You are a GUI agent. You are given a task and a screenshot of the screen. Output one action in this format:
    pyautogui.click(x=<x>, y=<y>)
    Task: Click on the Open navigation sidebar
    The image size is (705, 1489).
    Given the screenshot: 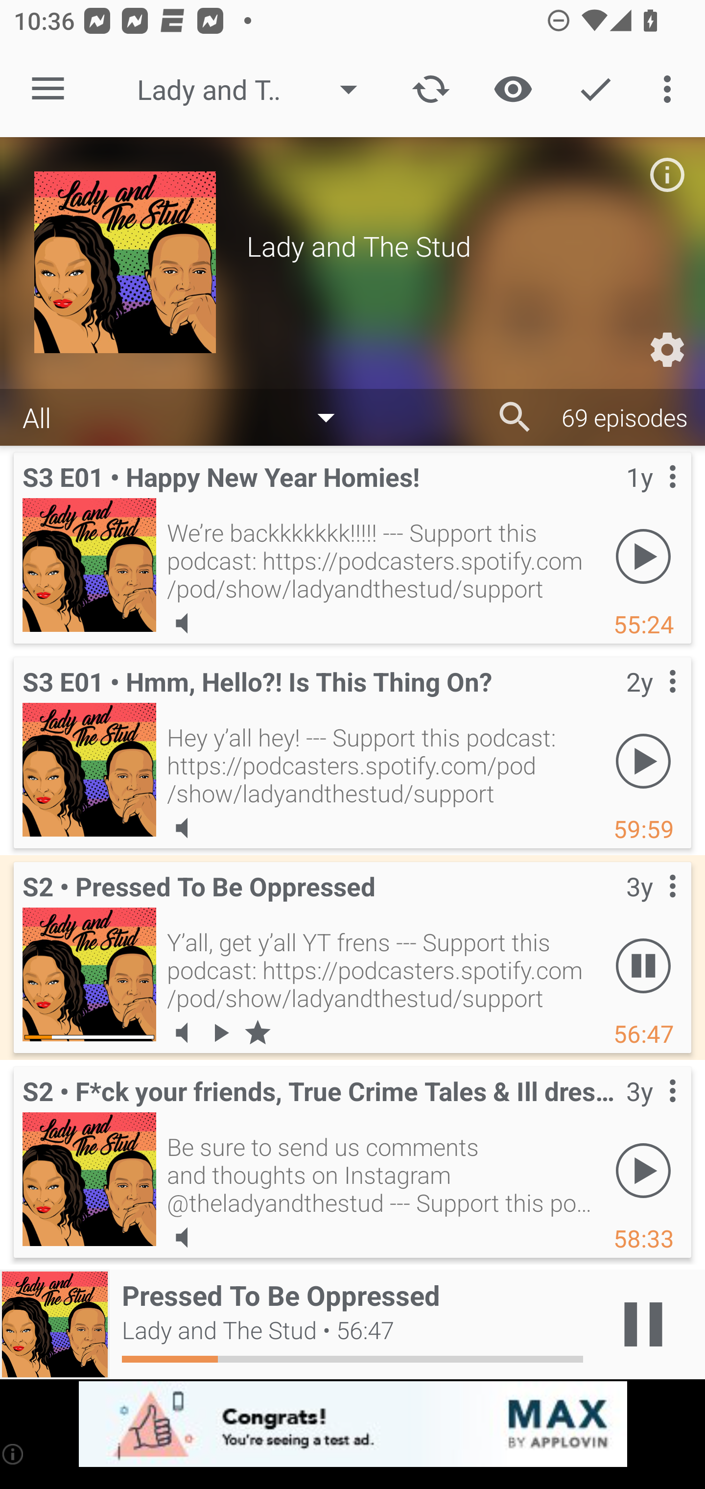 What is the action you would take?
    pyautogui.click(x=48, y=89)
    